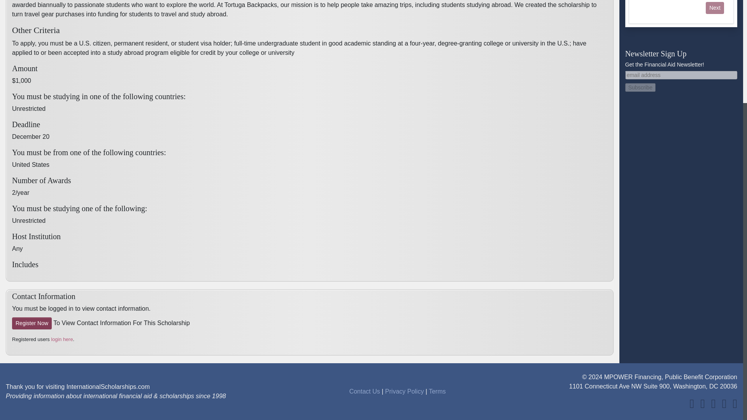 The image size is (747, 420). What do you see at coordinates (715, 8) in the screenshot?
I see `Next` at bounding box center [715, 8].